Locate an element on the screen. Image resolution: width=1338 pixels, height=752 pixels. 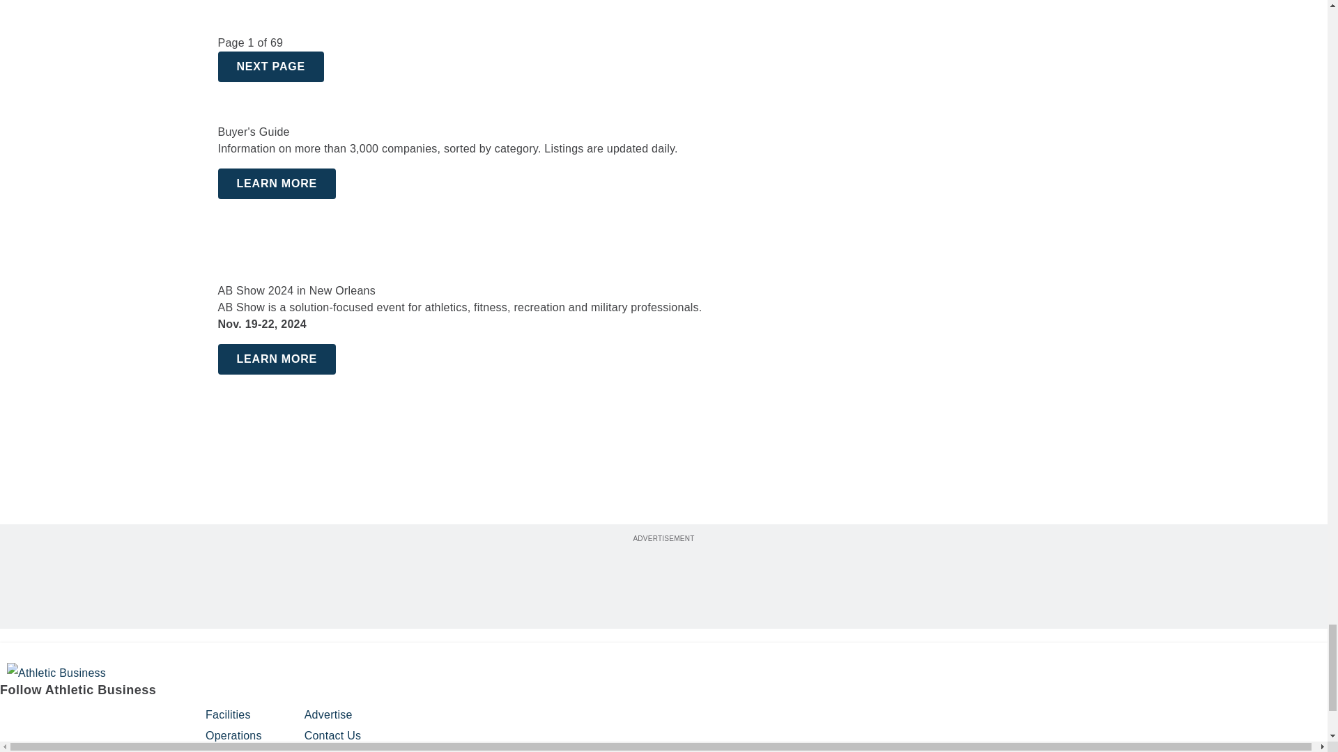
YouTube icon is located at coordinates (118, 721).